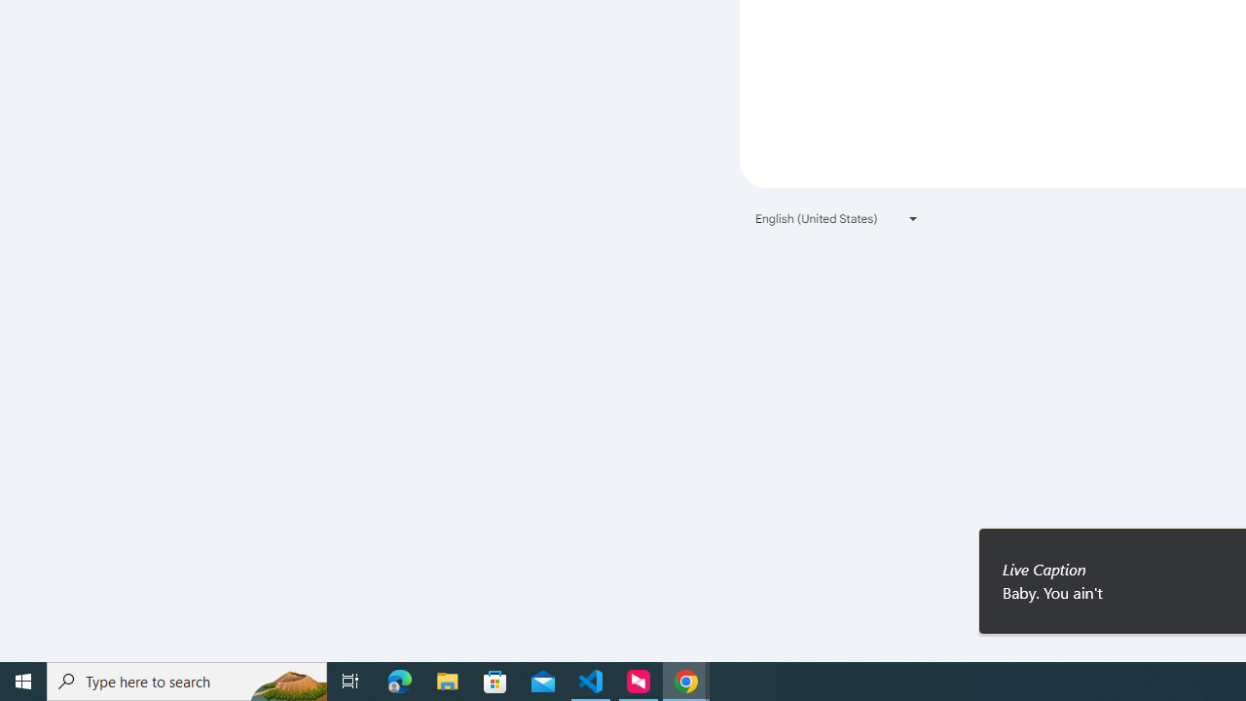 This screenshot has height=701, width=1246. I want to click on English (United States), so click(837, 218).